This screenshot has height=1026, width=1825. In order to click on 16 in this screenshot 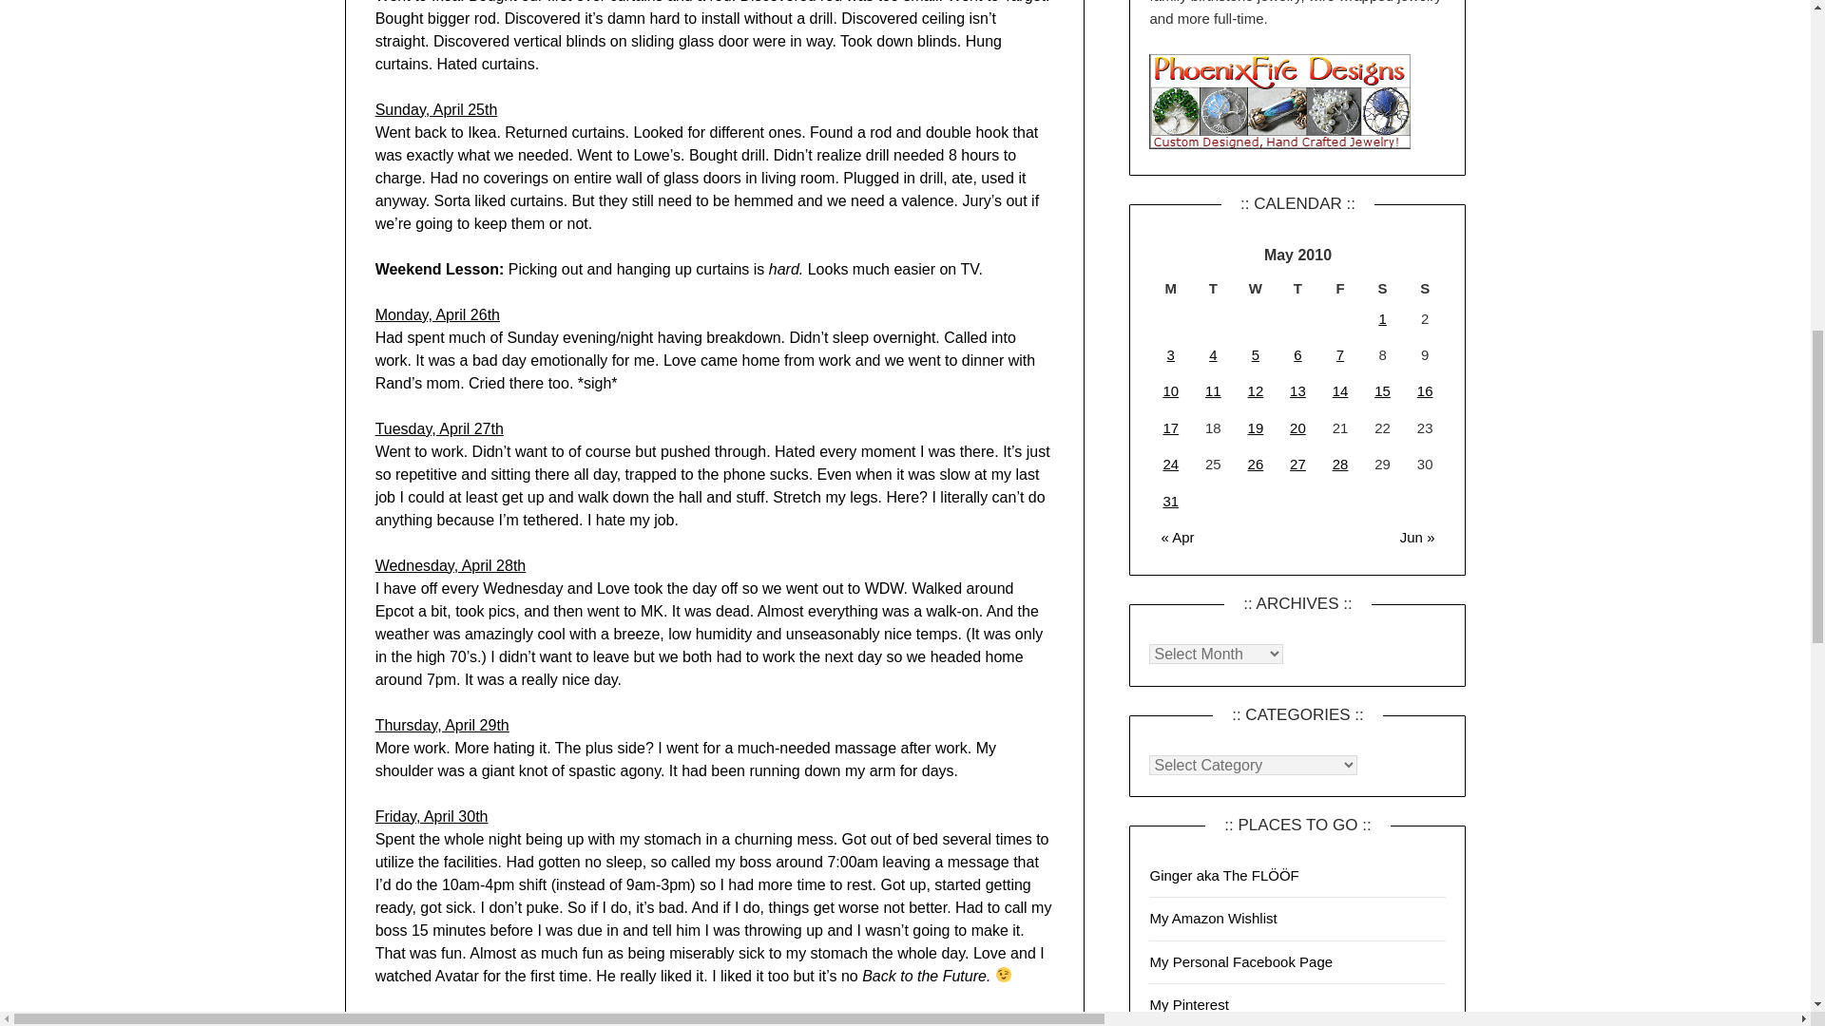, I will do `click(1425, 390)`.